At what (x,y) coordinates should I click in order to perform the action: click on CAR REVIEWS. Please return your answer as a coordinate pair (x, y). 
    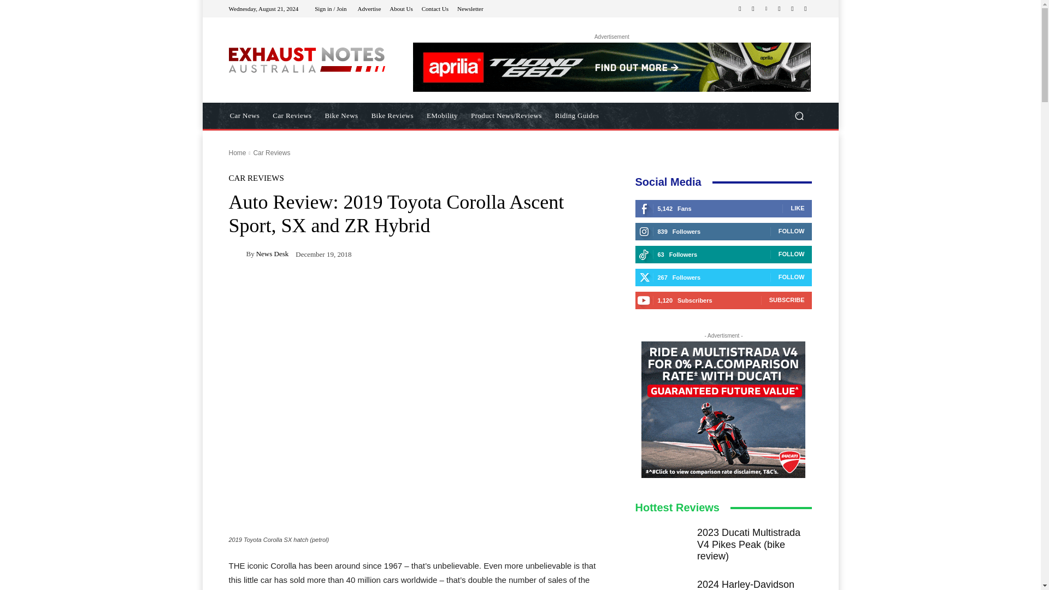
    Looking at the image, I should click on (256, 178).